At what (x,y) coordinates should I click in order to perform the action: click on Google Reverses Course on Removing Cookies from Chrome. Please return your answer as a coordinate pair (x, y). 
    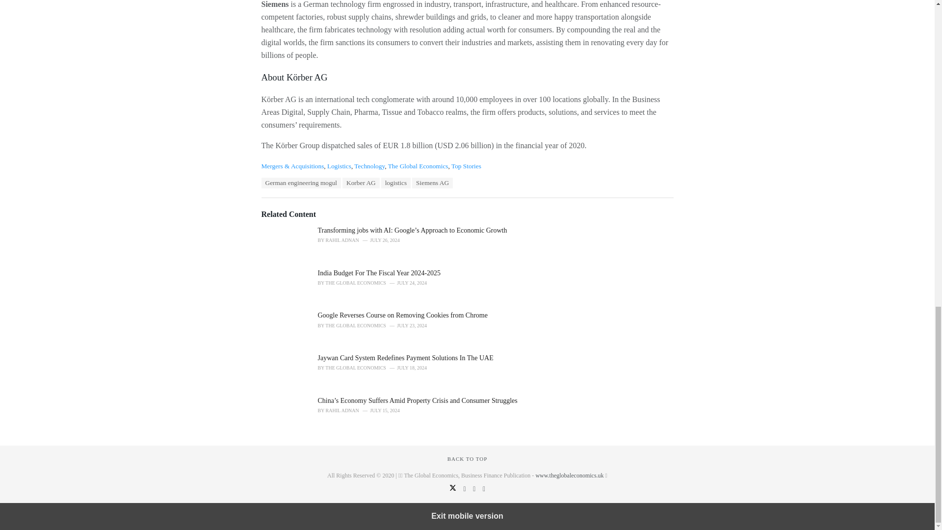
    Looking at the image, I should click on (403, 315).